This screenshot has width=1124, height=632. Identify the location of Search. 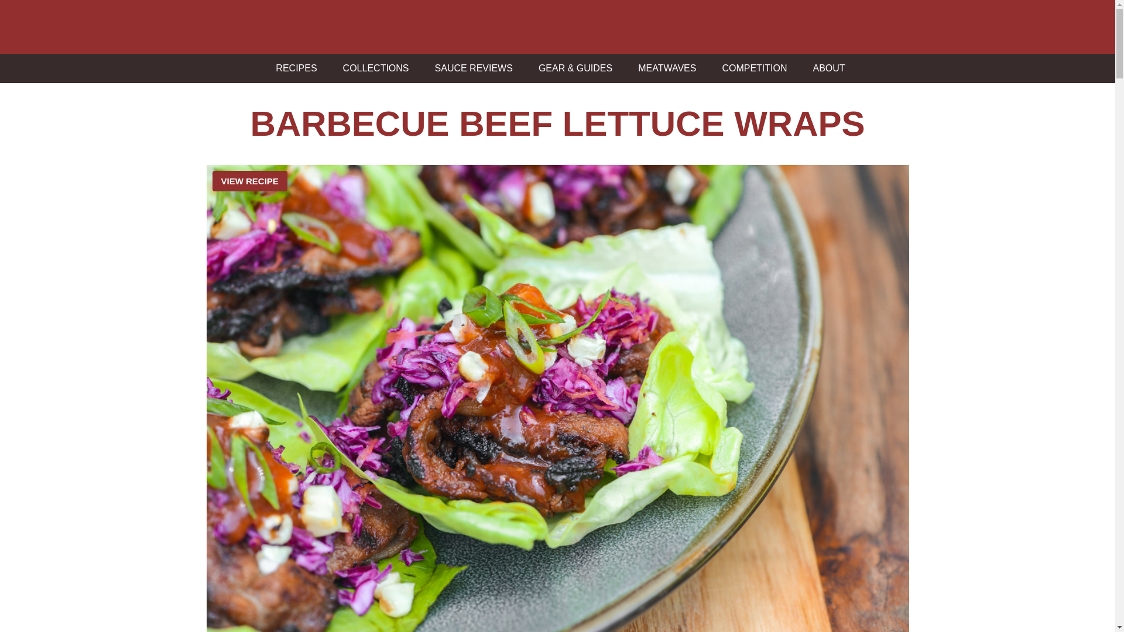
(16, 6).